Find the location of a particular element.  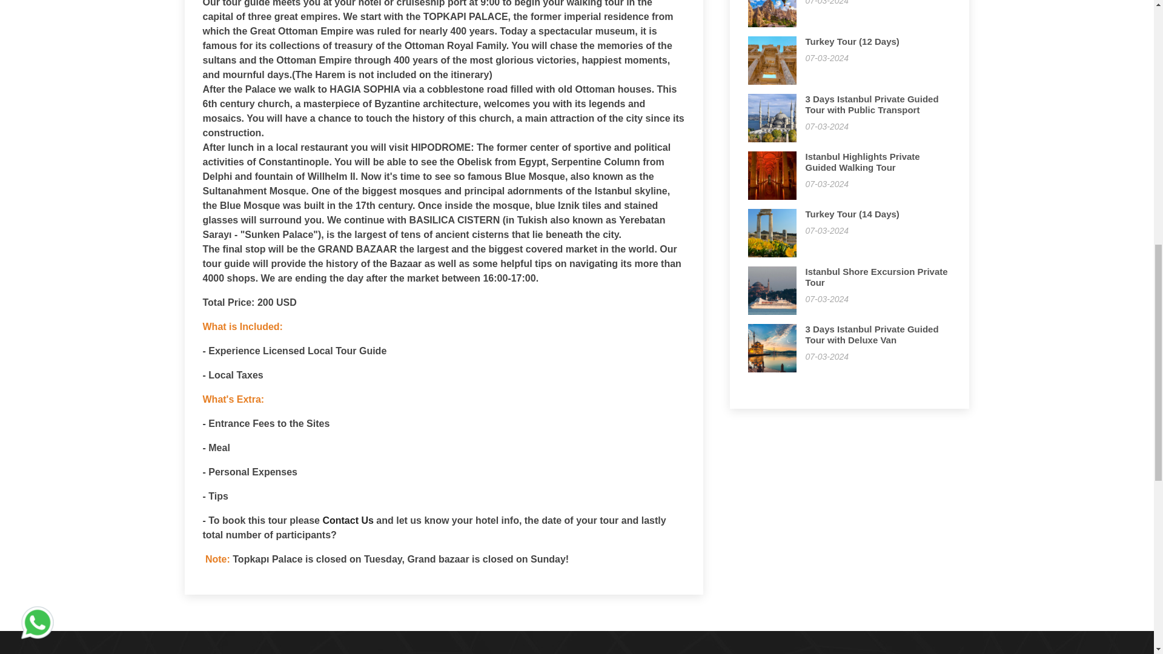

Istanbul Shore Excursion Private Tour is located at coordinates (876, 277).